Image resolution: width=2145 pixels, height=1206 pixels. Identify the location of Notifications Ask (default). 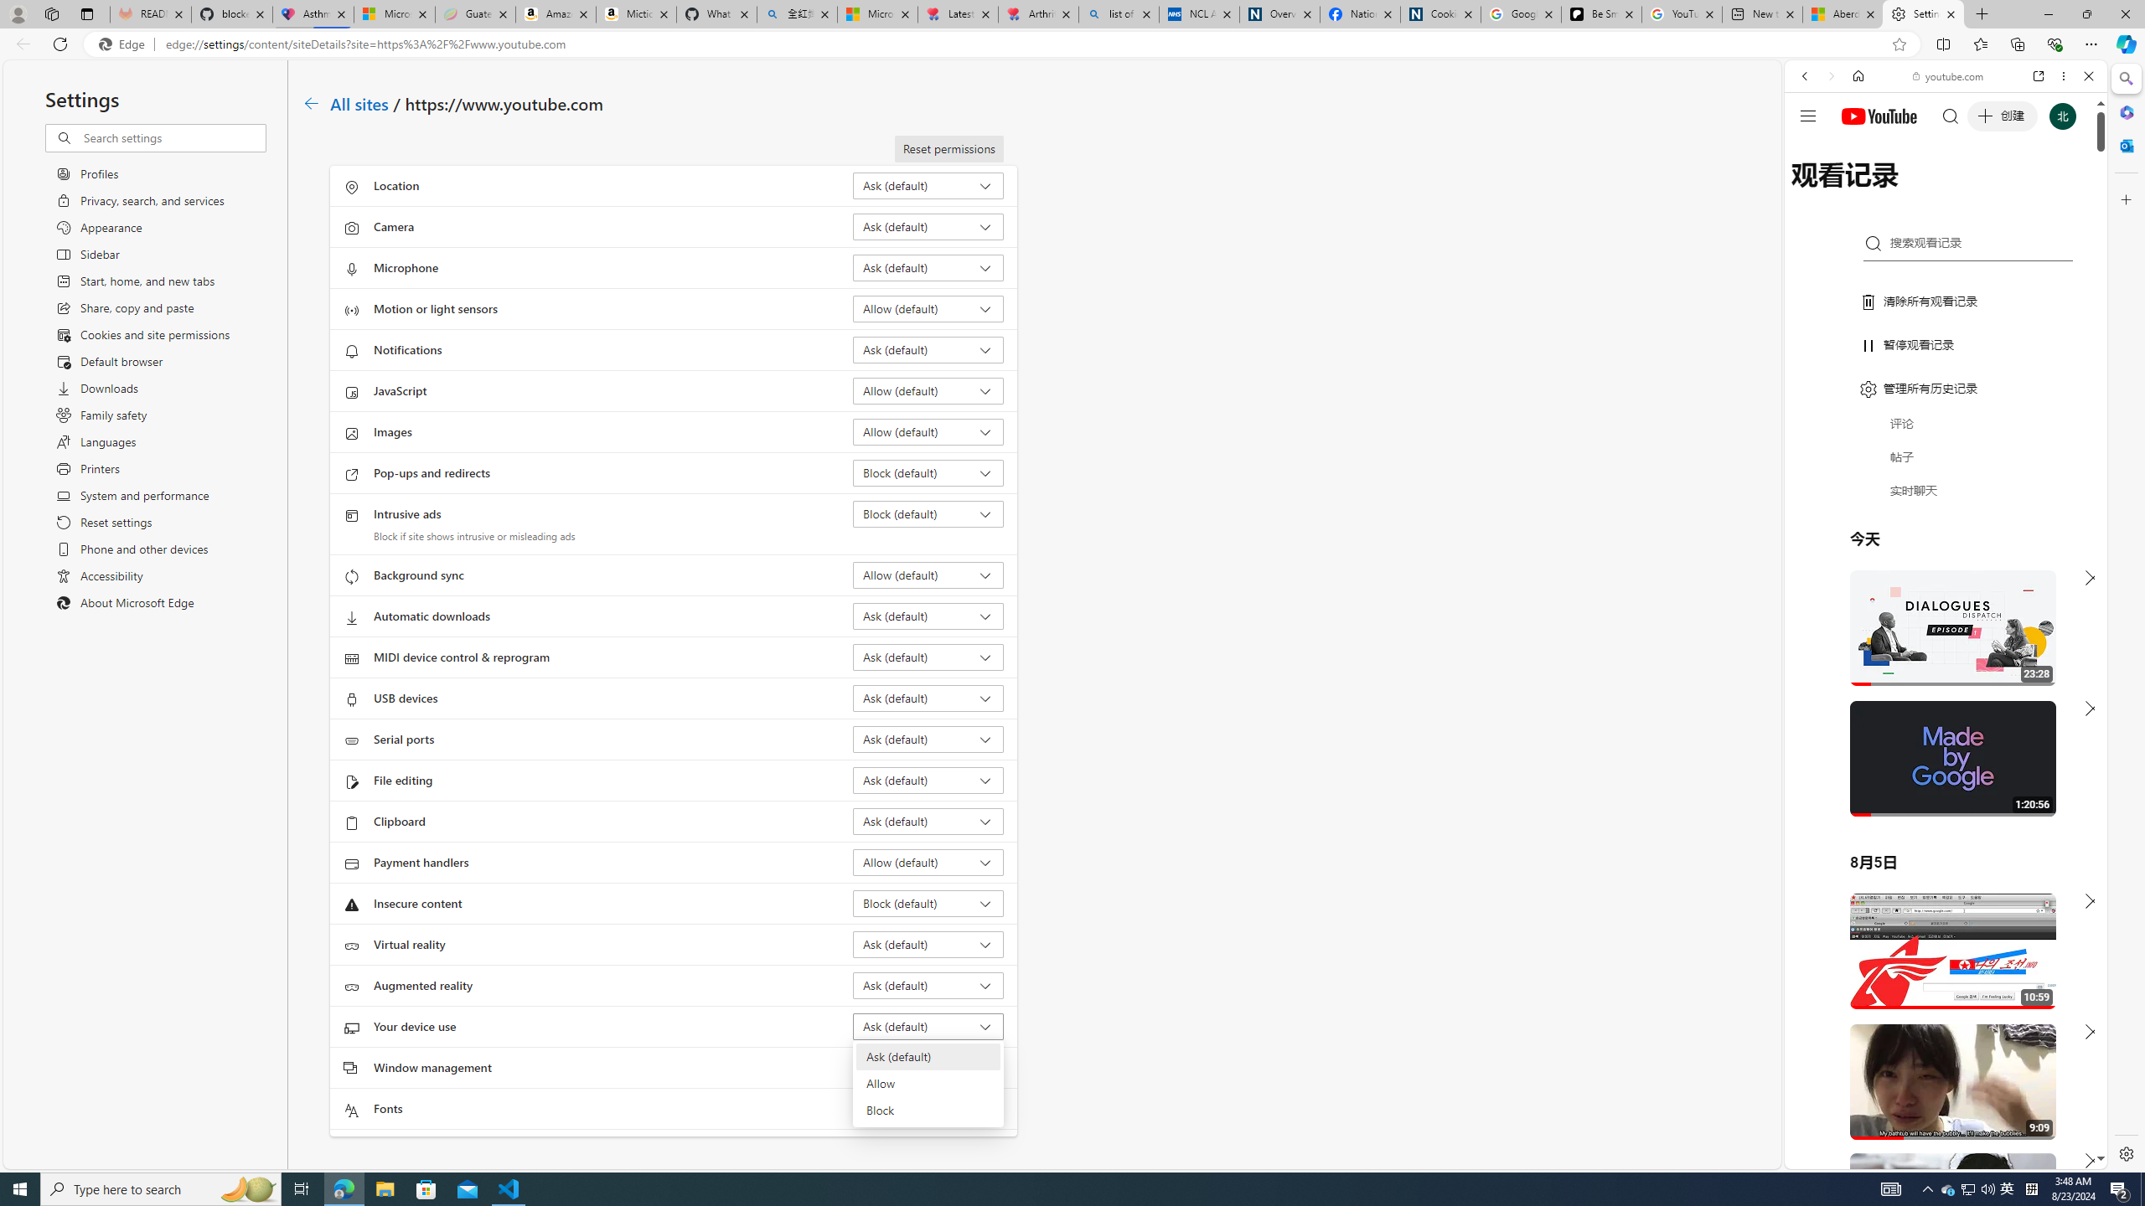
(928, 349).